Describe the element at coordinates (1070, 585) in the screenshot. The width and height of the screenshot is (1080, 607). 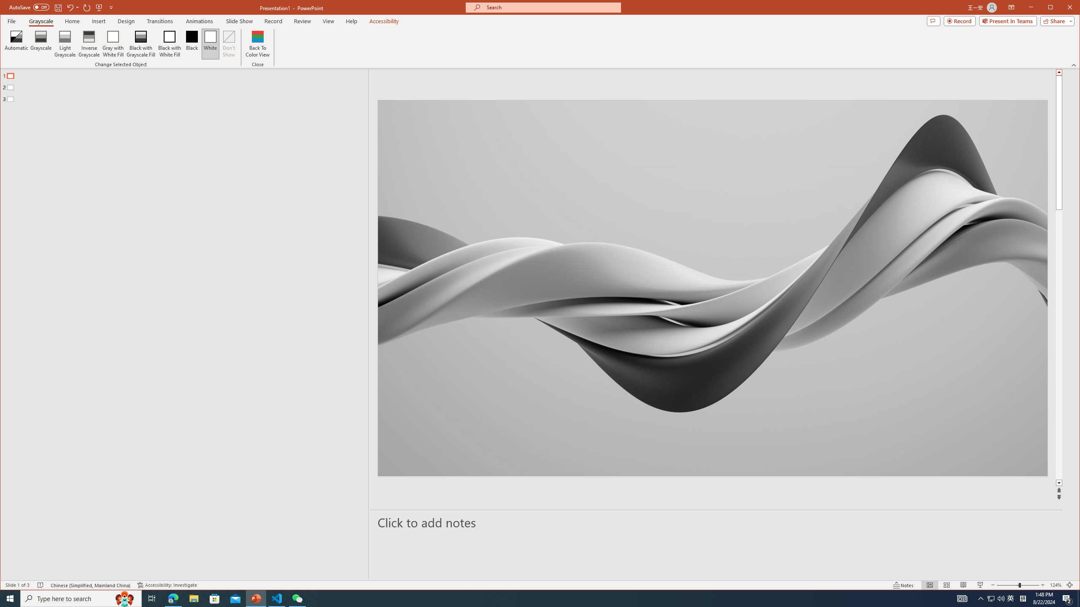
I see `Zoom to Fit ` at that location.